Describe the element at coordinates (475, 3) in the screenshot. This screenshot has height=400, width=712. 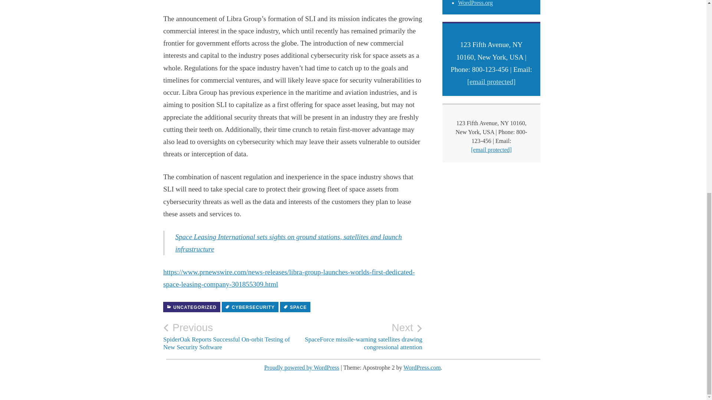
I see `WordPress.org` at that location.